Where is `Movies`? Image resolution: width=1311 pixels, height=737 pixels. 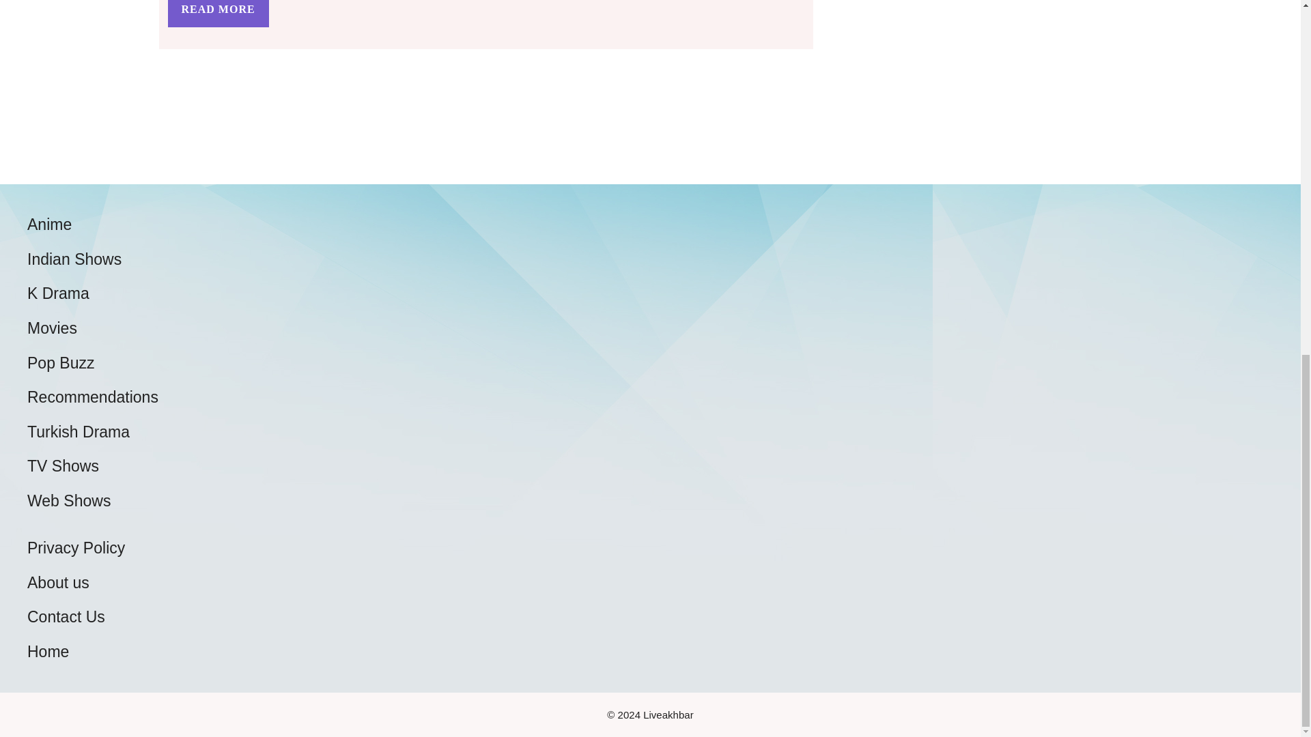
Movies is located at coordinates (52, 328).